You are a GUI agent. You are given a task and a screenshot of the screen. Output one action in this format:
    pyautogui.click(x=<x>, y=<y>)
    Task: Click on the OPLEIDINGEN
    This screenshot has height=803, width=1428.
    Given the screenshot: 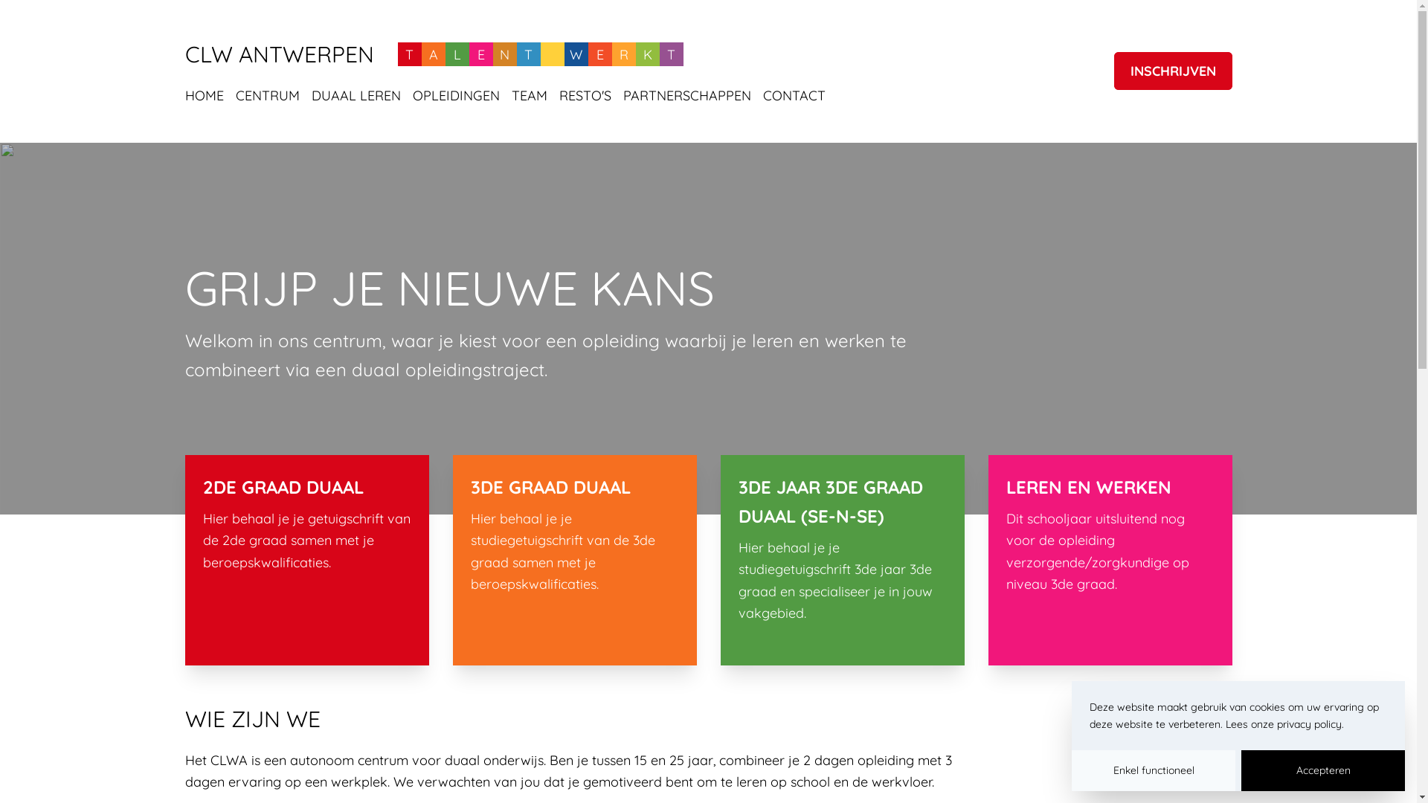 What is the action you would take?
    pyautogui.click(x=455, y=97)
    